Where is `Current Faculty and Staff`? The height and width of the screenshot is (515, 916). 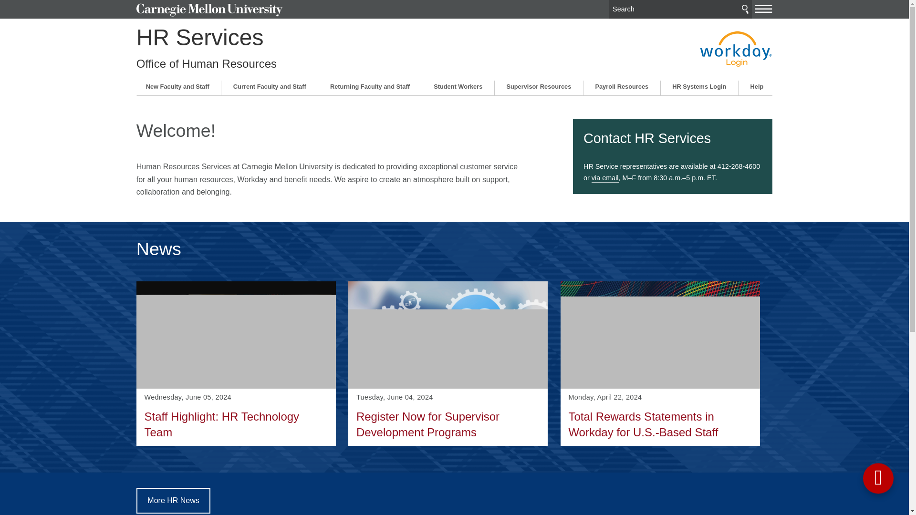 Current Faculty and Staff is located at coordinates (236, 363).